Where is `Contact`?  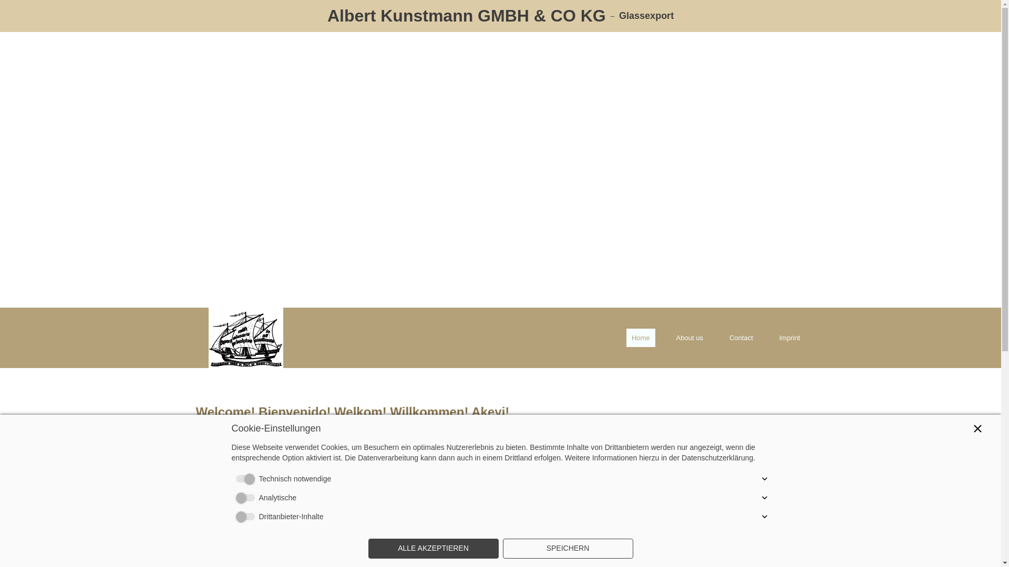
Contact is located at coordinates (741, 338).